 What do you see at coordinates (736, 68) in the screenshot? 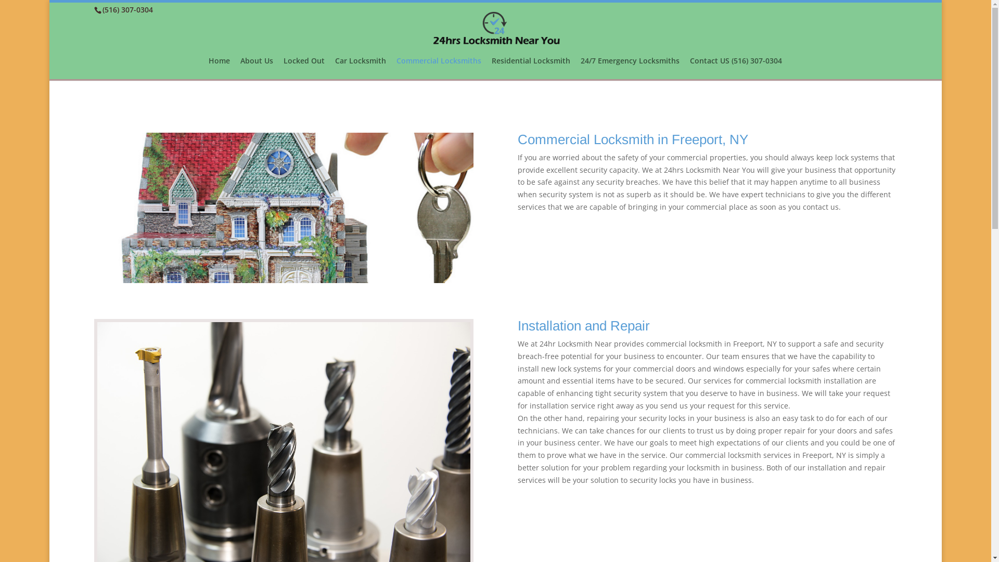
I see `Contact US (516) 307-0304` at bounding box center [736, 68].